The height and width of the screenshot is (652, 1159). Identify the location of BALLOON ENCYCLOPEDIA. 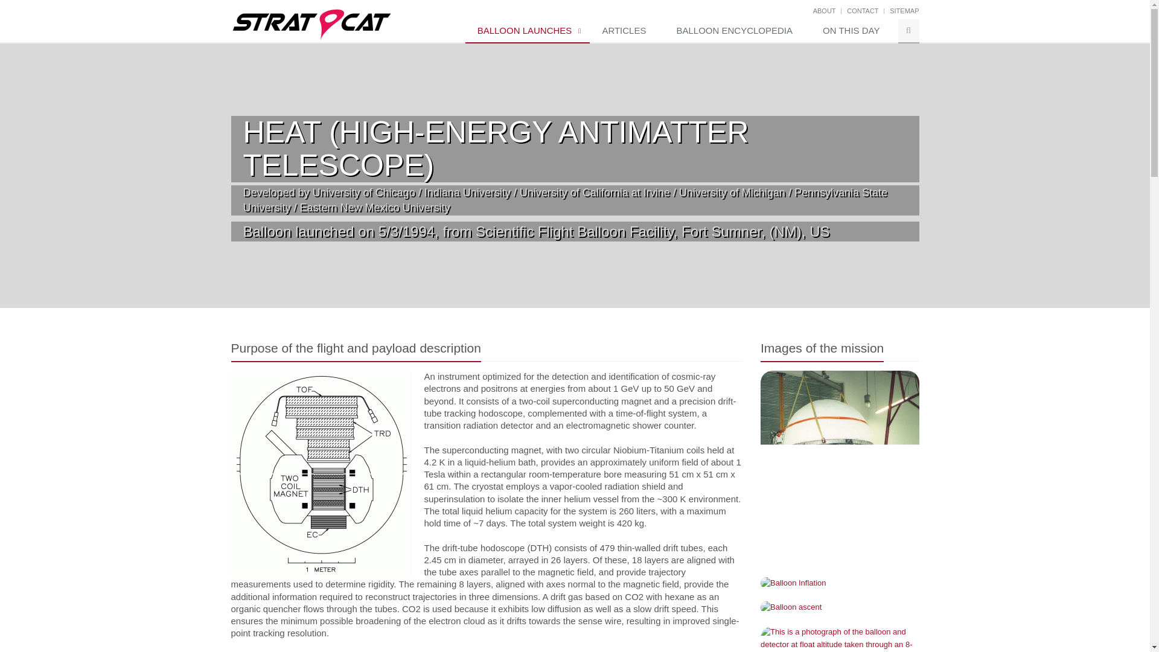
(737, 31).